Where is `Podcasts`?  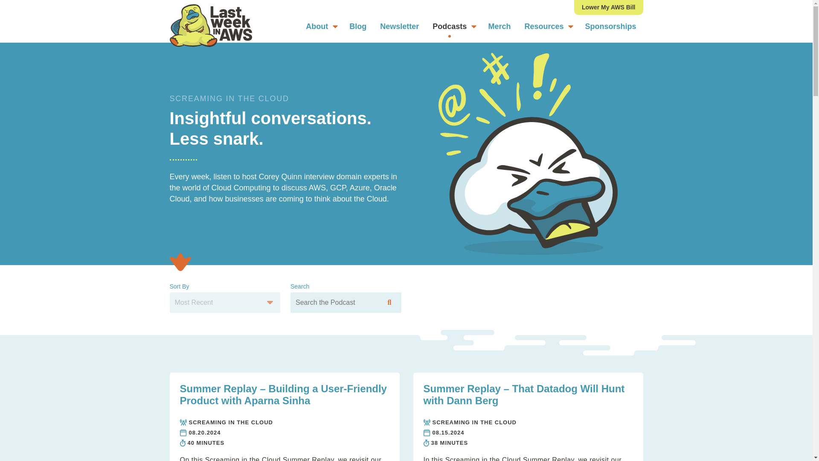
Podcasts is located at coordinates (453, 26).